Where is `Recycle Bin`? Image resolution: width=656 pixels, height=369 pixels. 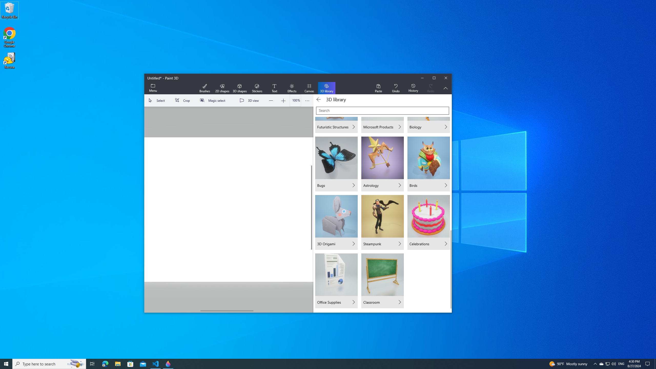 Recycle Bin is located at coordinates (9, 10).